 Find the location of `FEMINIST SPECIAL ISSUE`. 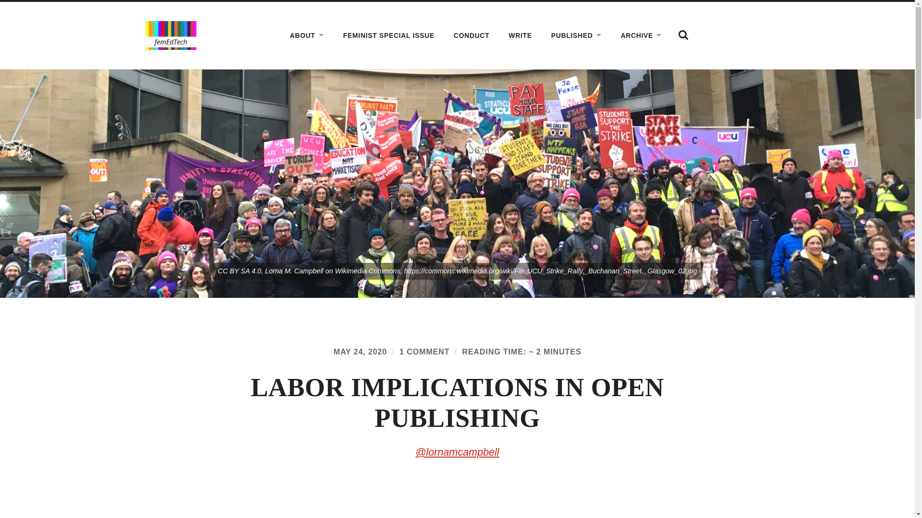

FEMINIST SPECIAL ISSUE is located at coordinates (389, 35).